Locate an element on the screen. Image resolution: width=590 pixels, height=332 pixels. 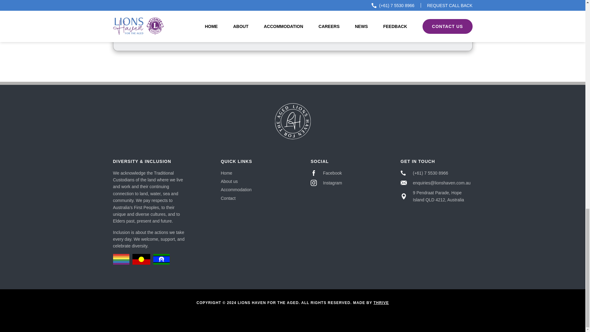
Facebook is located at coordinates (337, 173).